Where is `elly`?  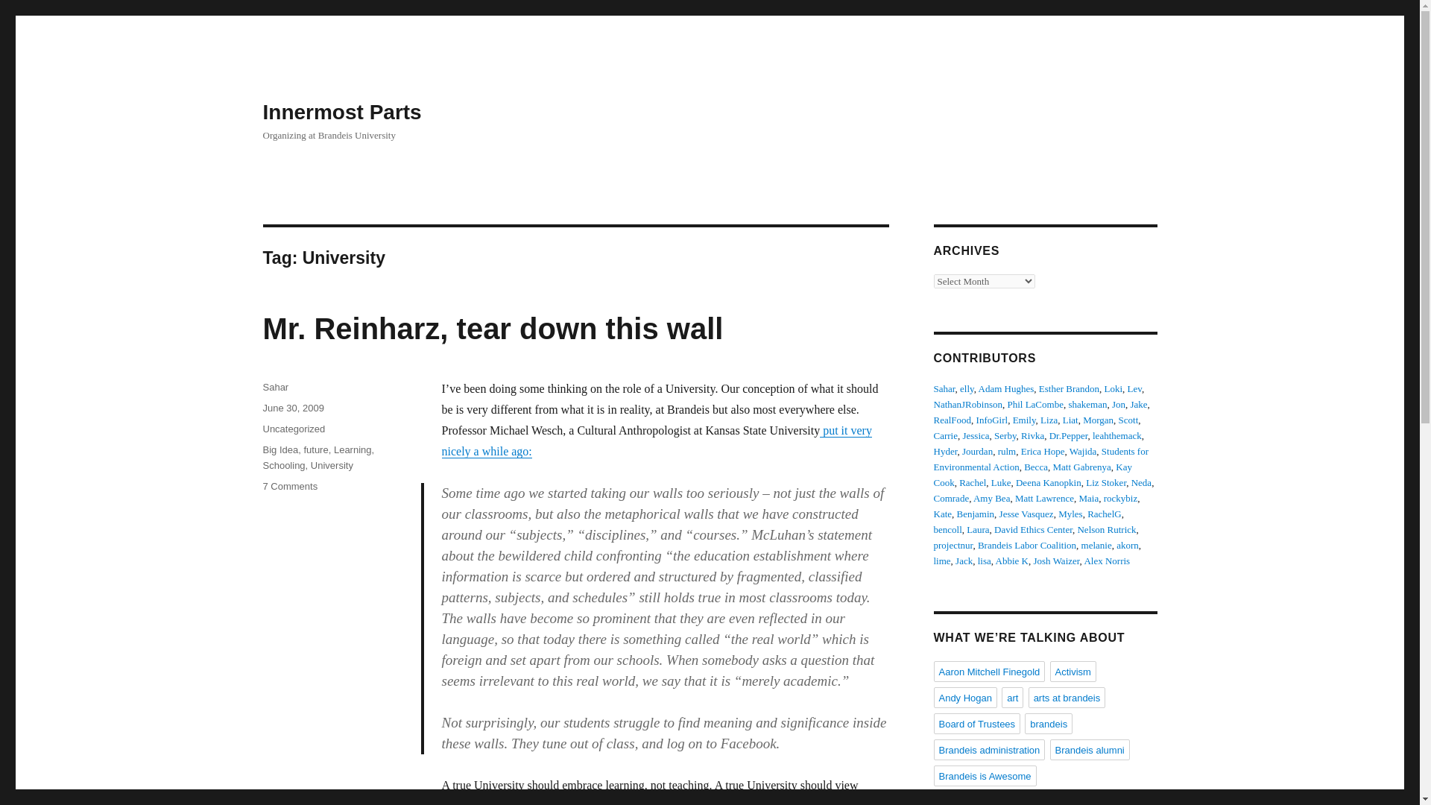 elly is located at coordinates (967, 389).